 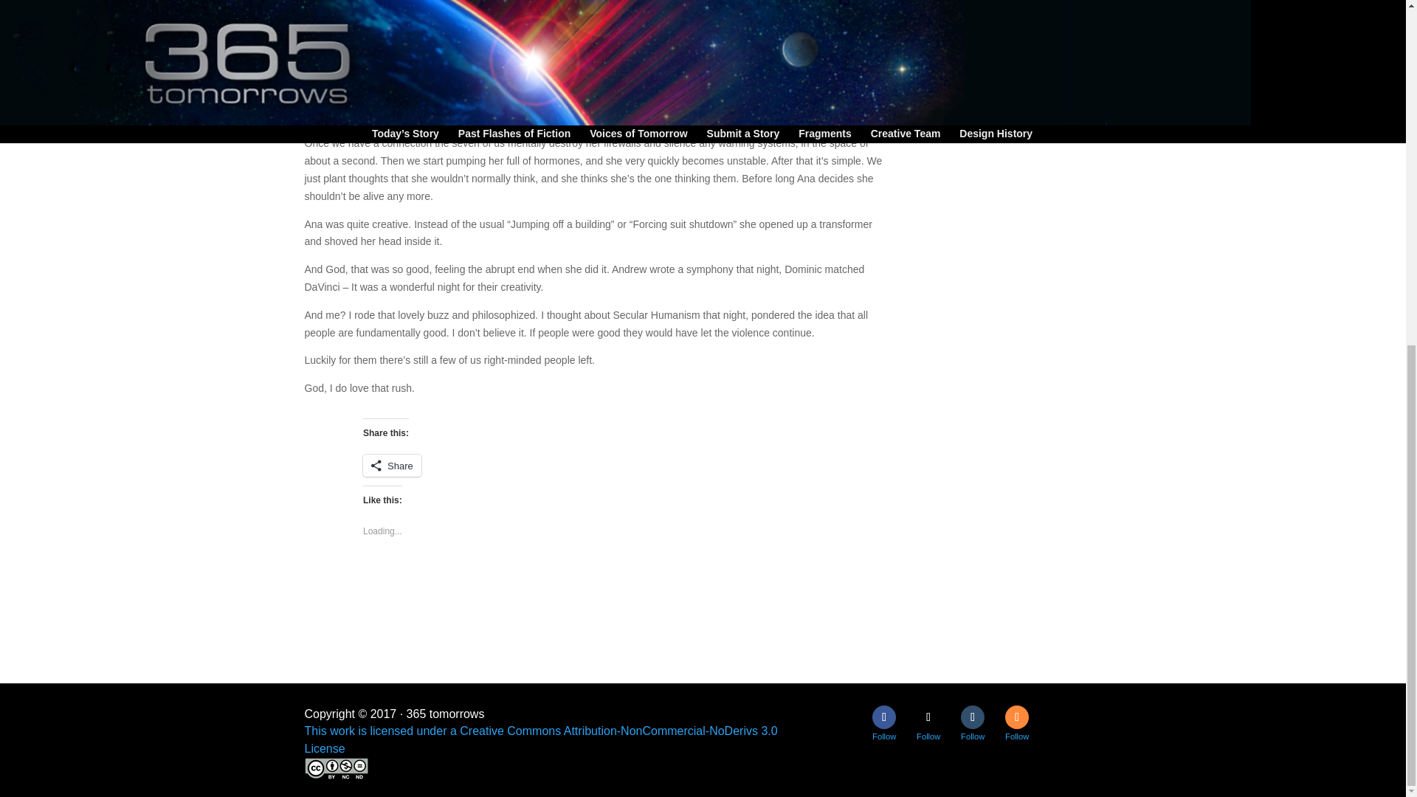 I want to click on Follow, so click(x=1016, y=717).